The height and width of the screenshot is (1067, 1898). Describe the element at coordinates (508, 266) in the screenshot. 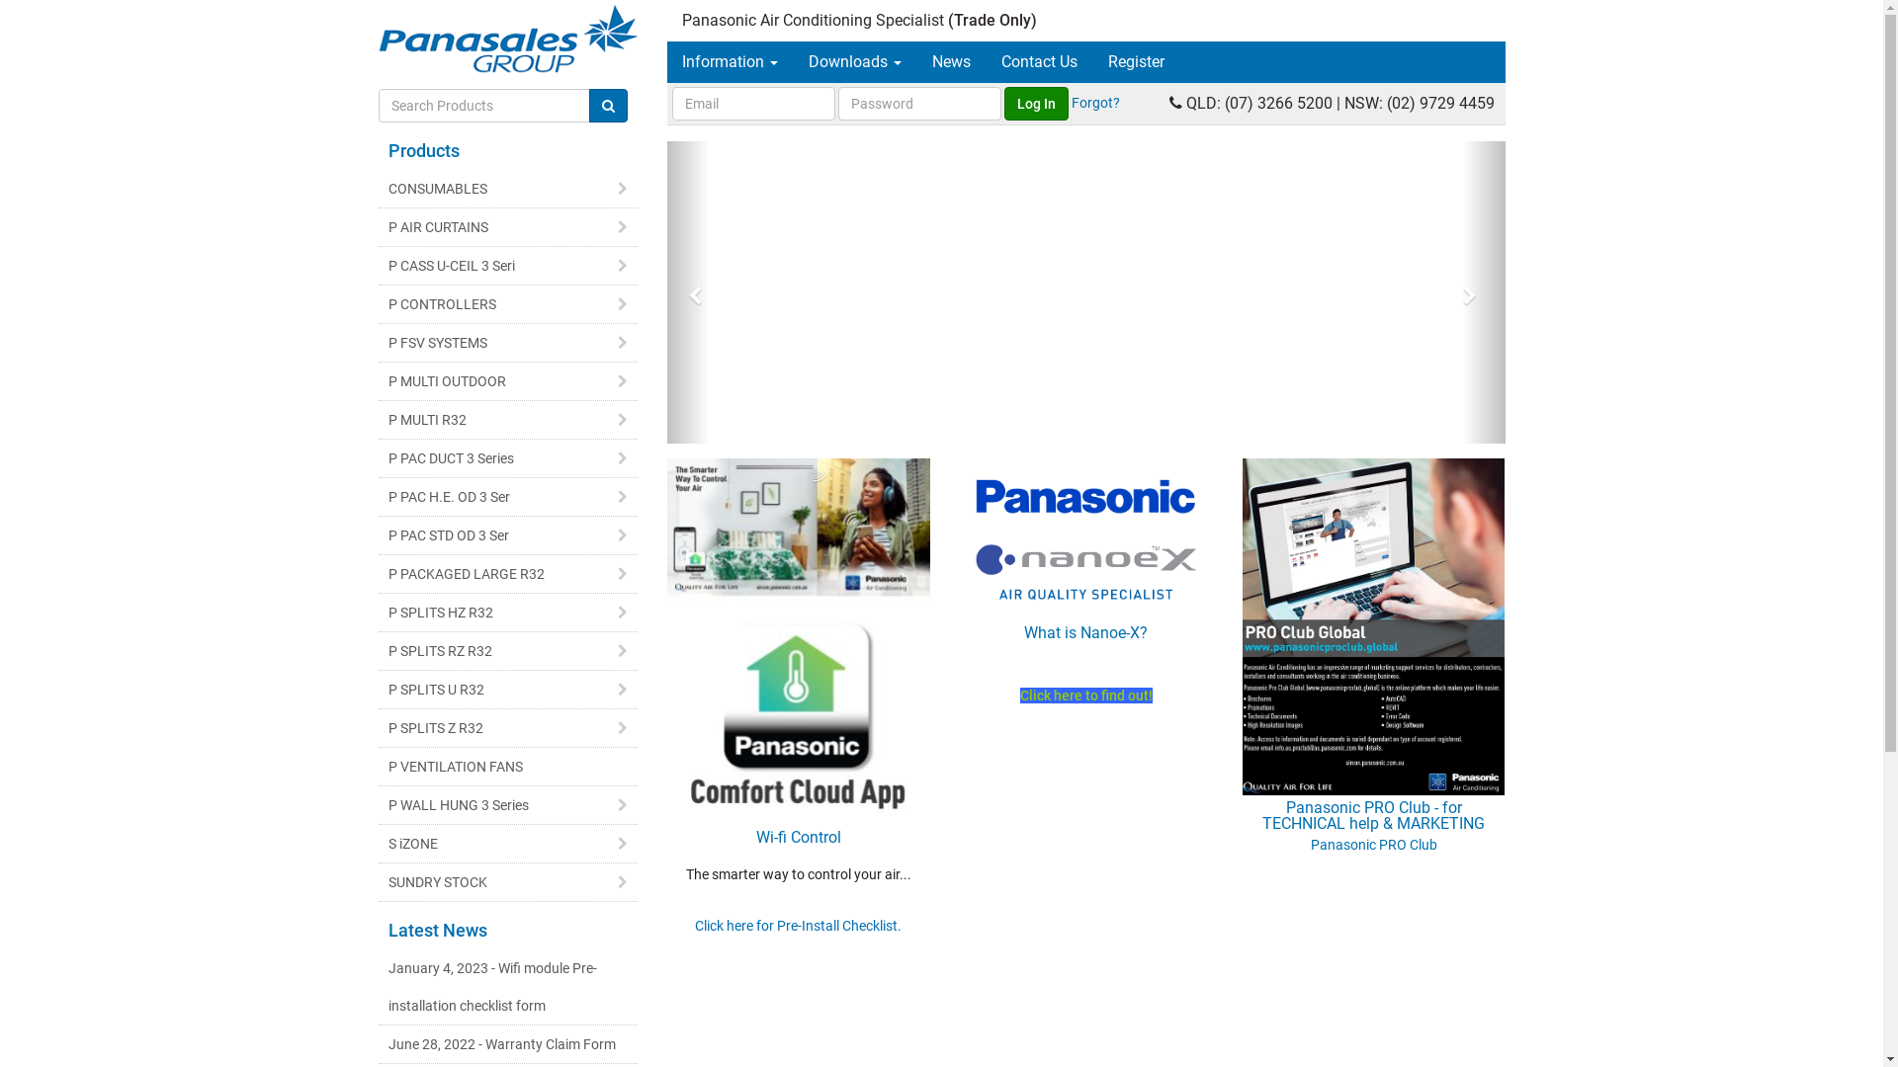

I see `P CASS U-CEIL 3 Seri` at that location.